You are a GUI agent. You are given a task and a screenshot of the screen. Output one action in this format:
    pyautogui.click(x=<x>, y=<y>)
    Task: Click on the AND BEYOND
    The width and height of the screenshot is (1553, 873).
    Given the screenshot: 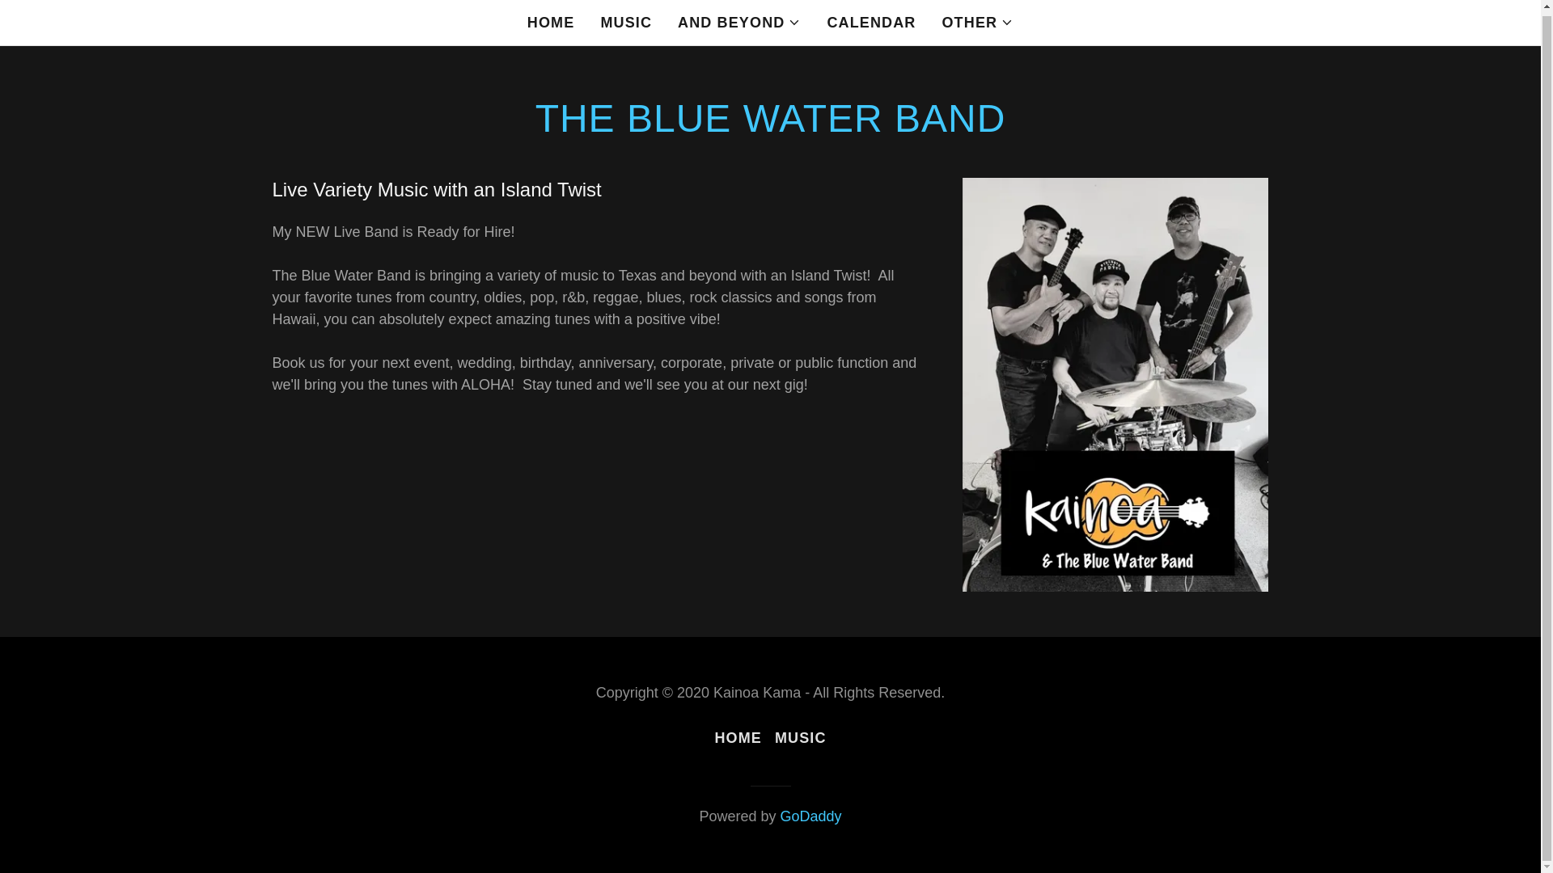 What is the action you would take?
    pyautogui.click(x=739, y=23)
    